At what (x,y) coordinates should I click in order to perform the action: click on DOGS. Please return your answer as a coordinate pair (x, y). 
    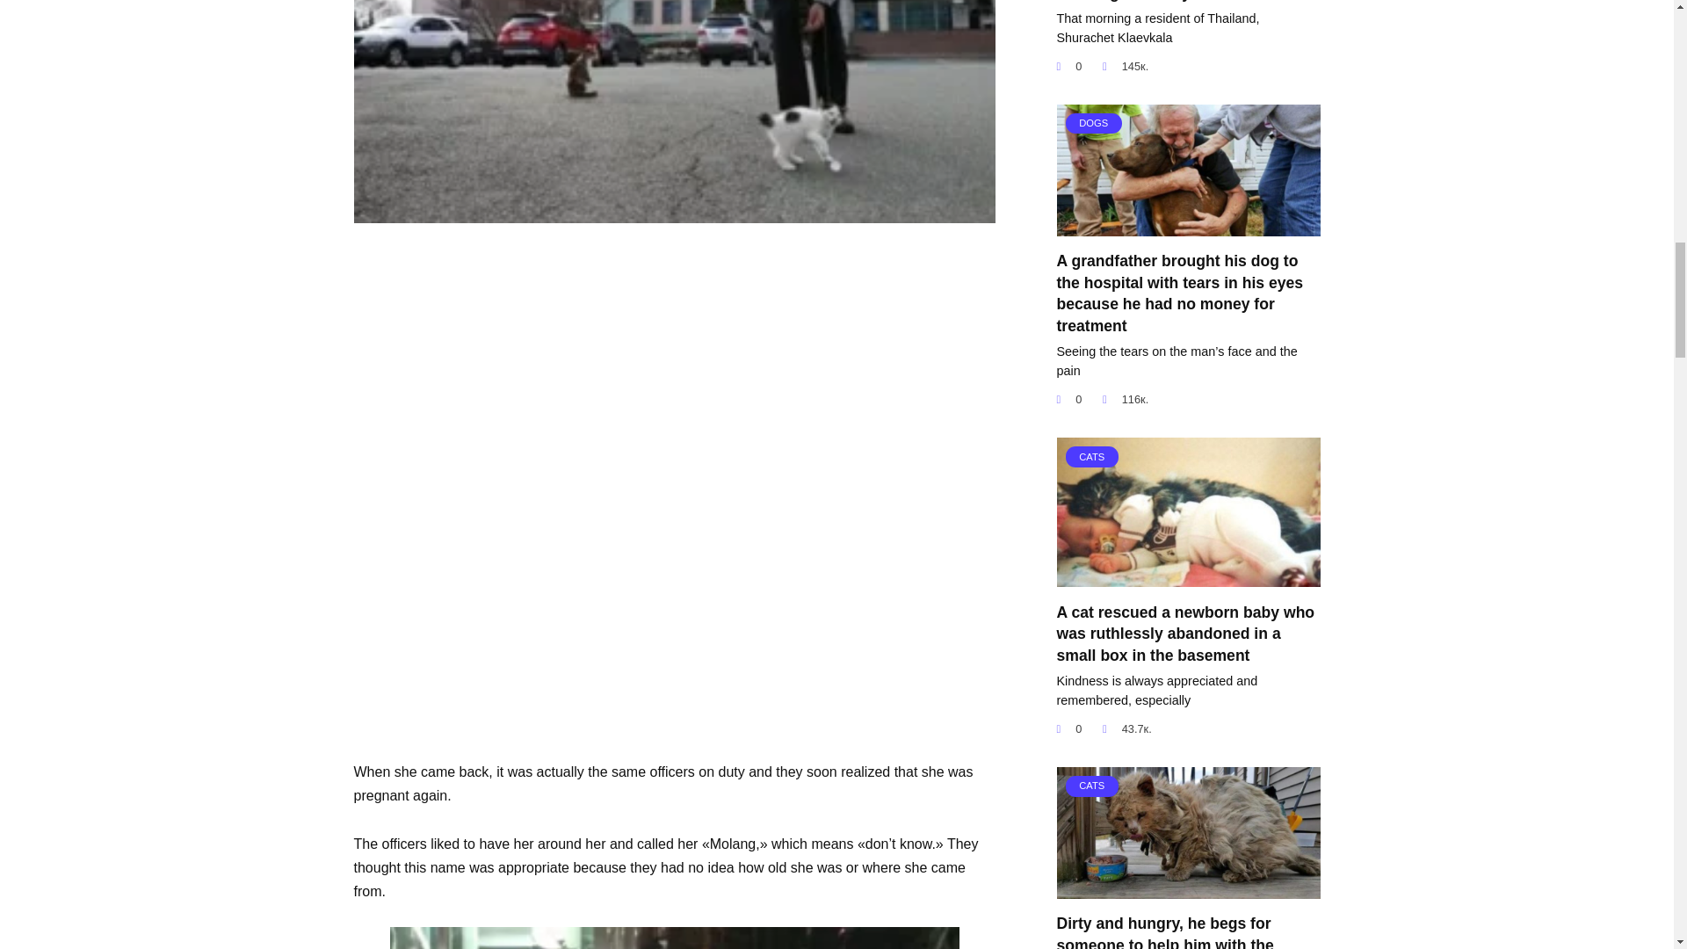
    Looking at the image, I should click on (1187, 225).